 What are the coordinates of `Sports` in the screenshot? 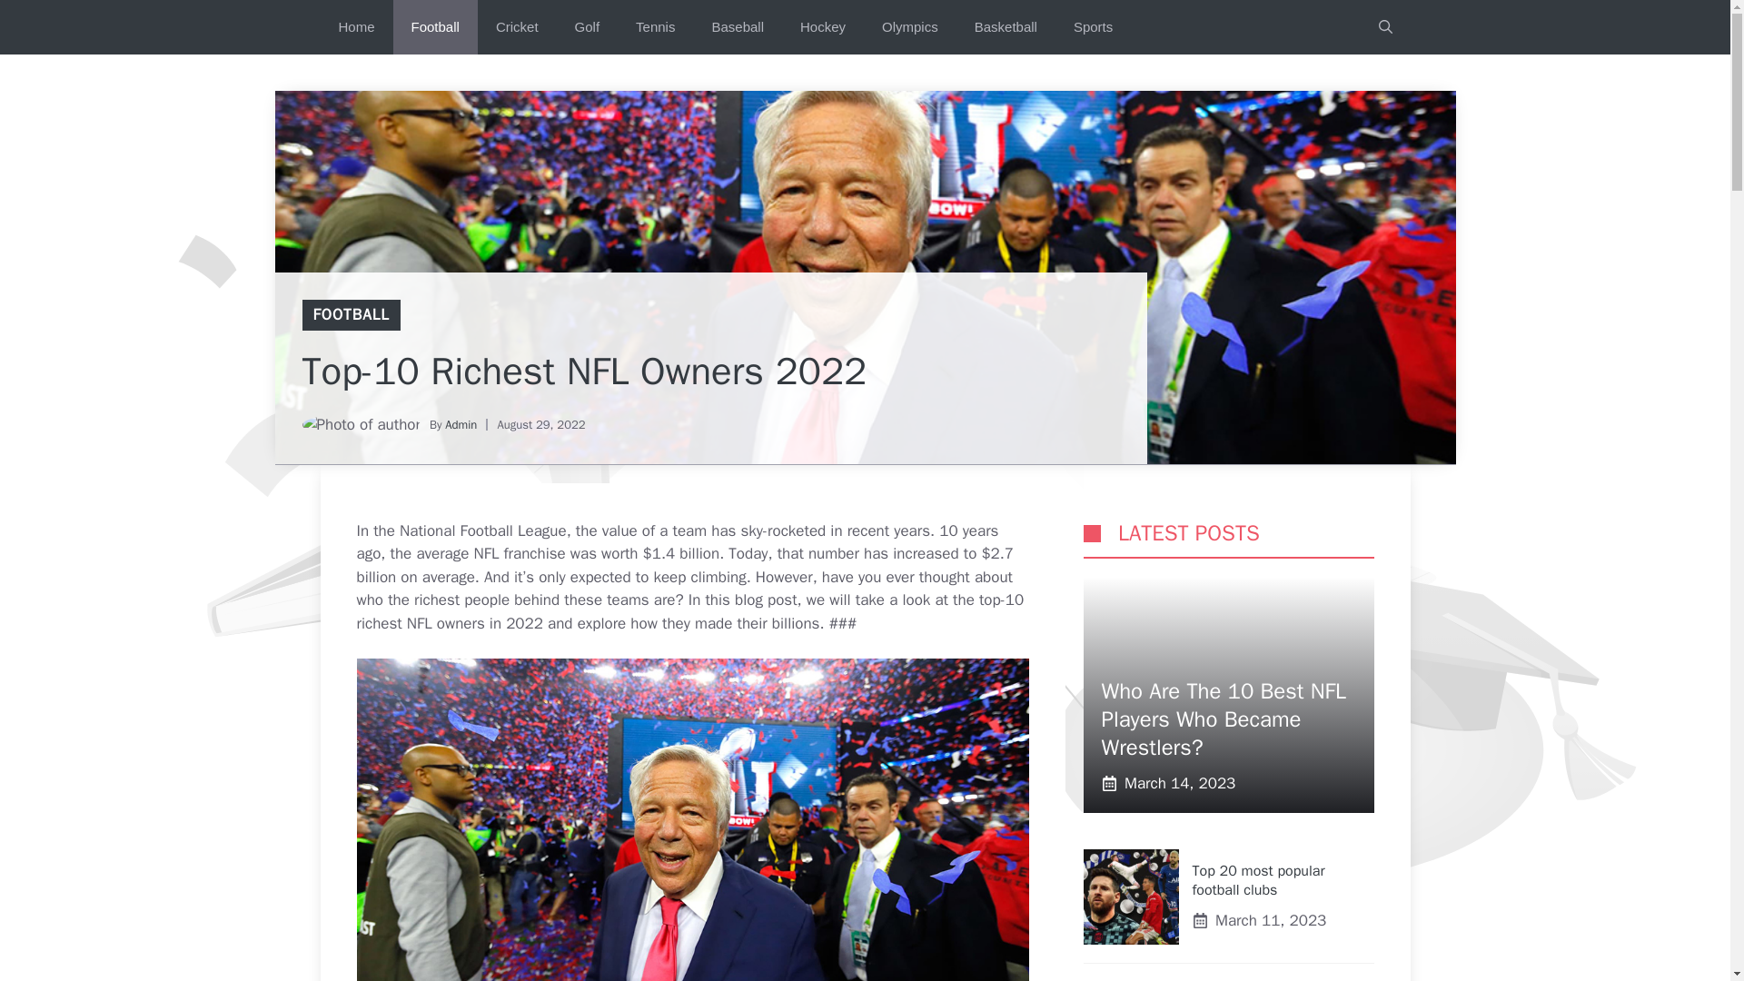 It's located at (1092, 27).